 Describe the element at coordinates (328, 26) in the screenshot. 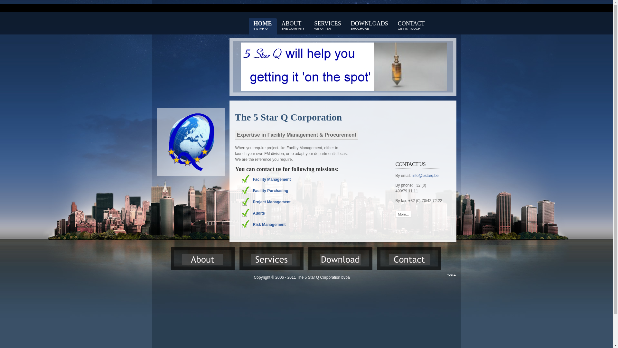

I see `SERVICES
WE OFFER` at that location.